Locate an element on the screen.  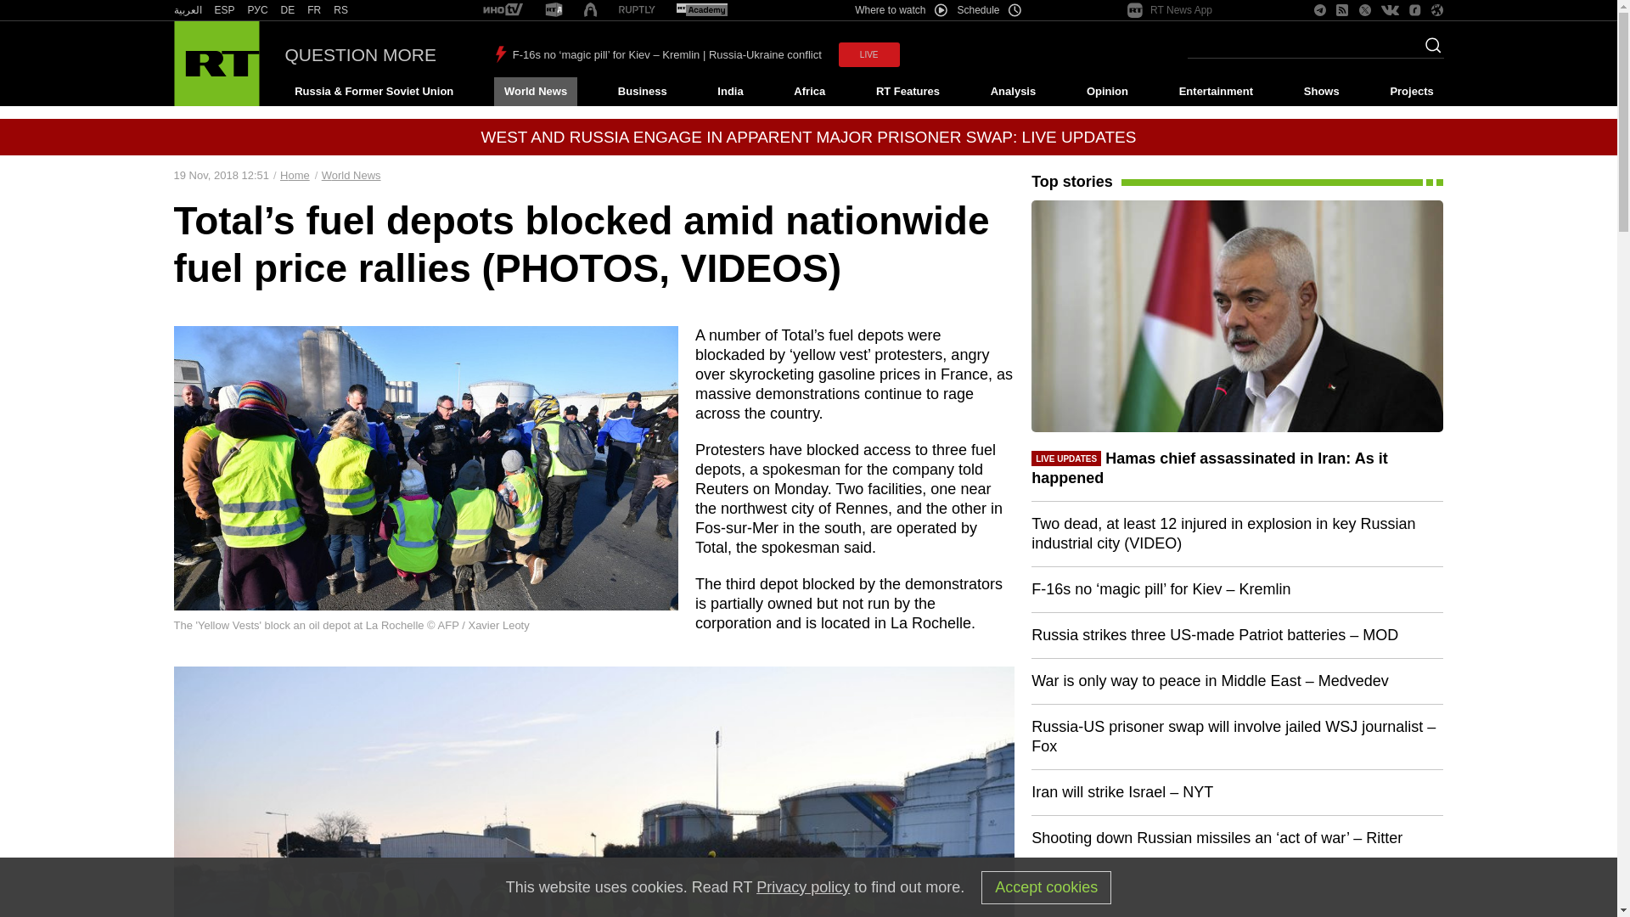
RT  is located at coordinates (224, 10).